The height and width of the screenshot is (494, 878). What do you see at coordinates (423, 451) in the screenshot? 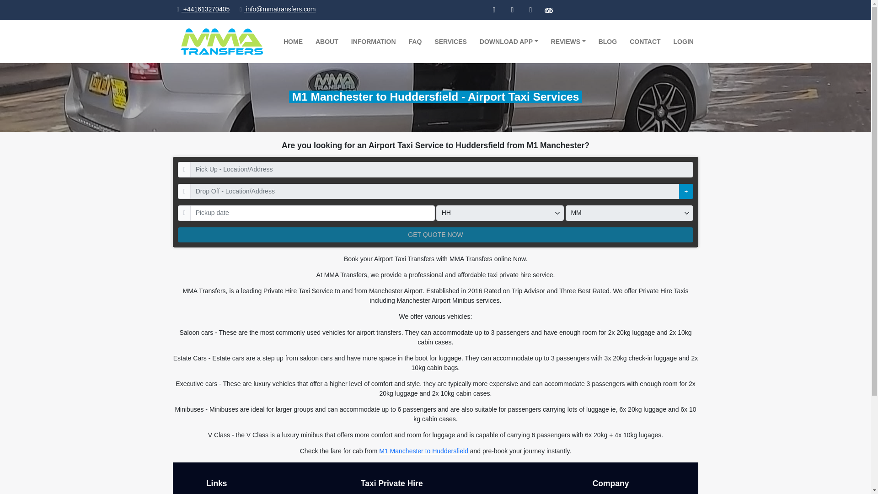
I see `M1 Manchester to Huddersfield` at bounding box center [423, 451].